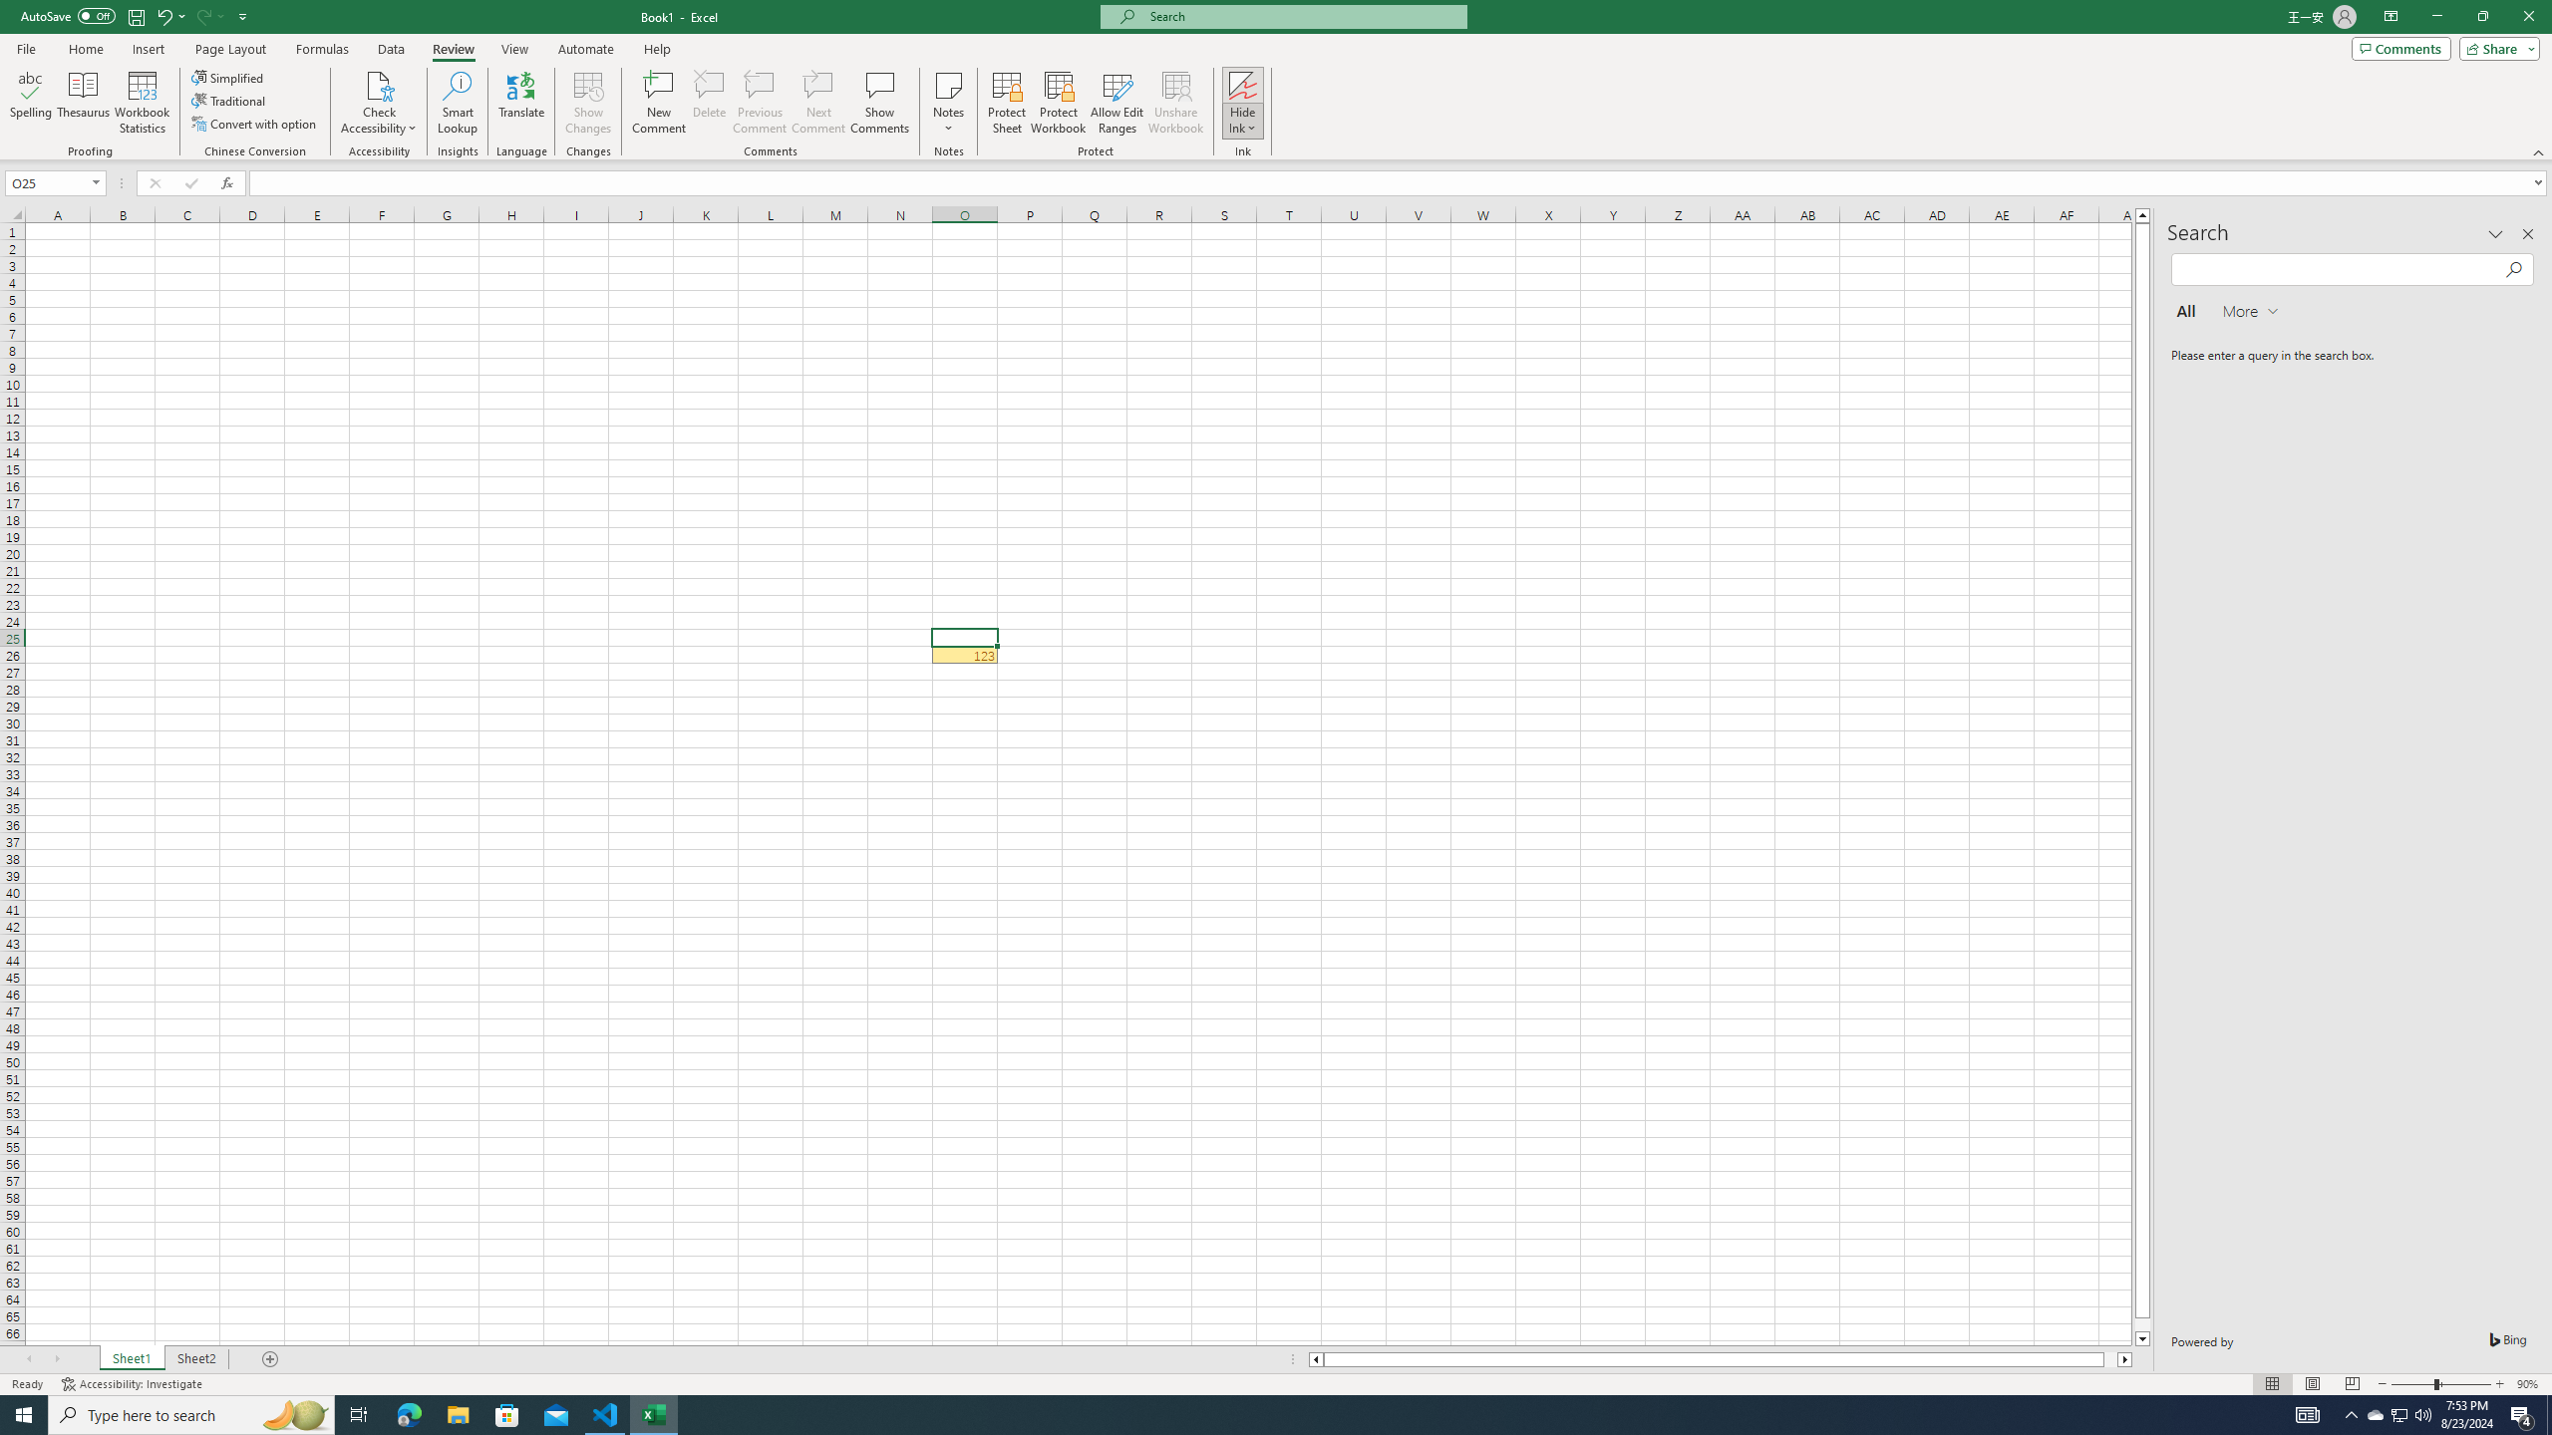 The height and width of the screenshot is (1435, 2552). Describe the element at coordinates (710, 103) in the screenshot. I see `Delete` at that location.